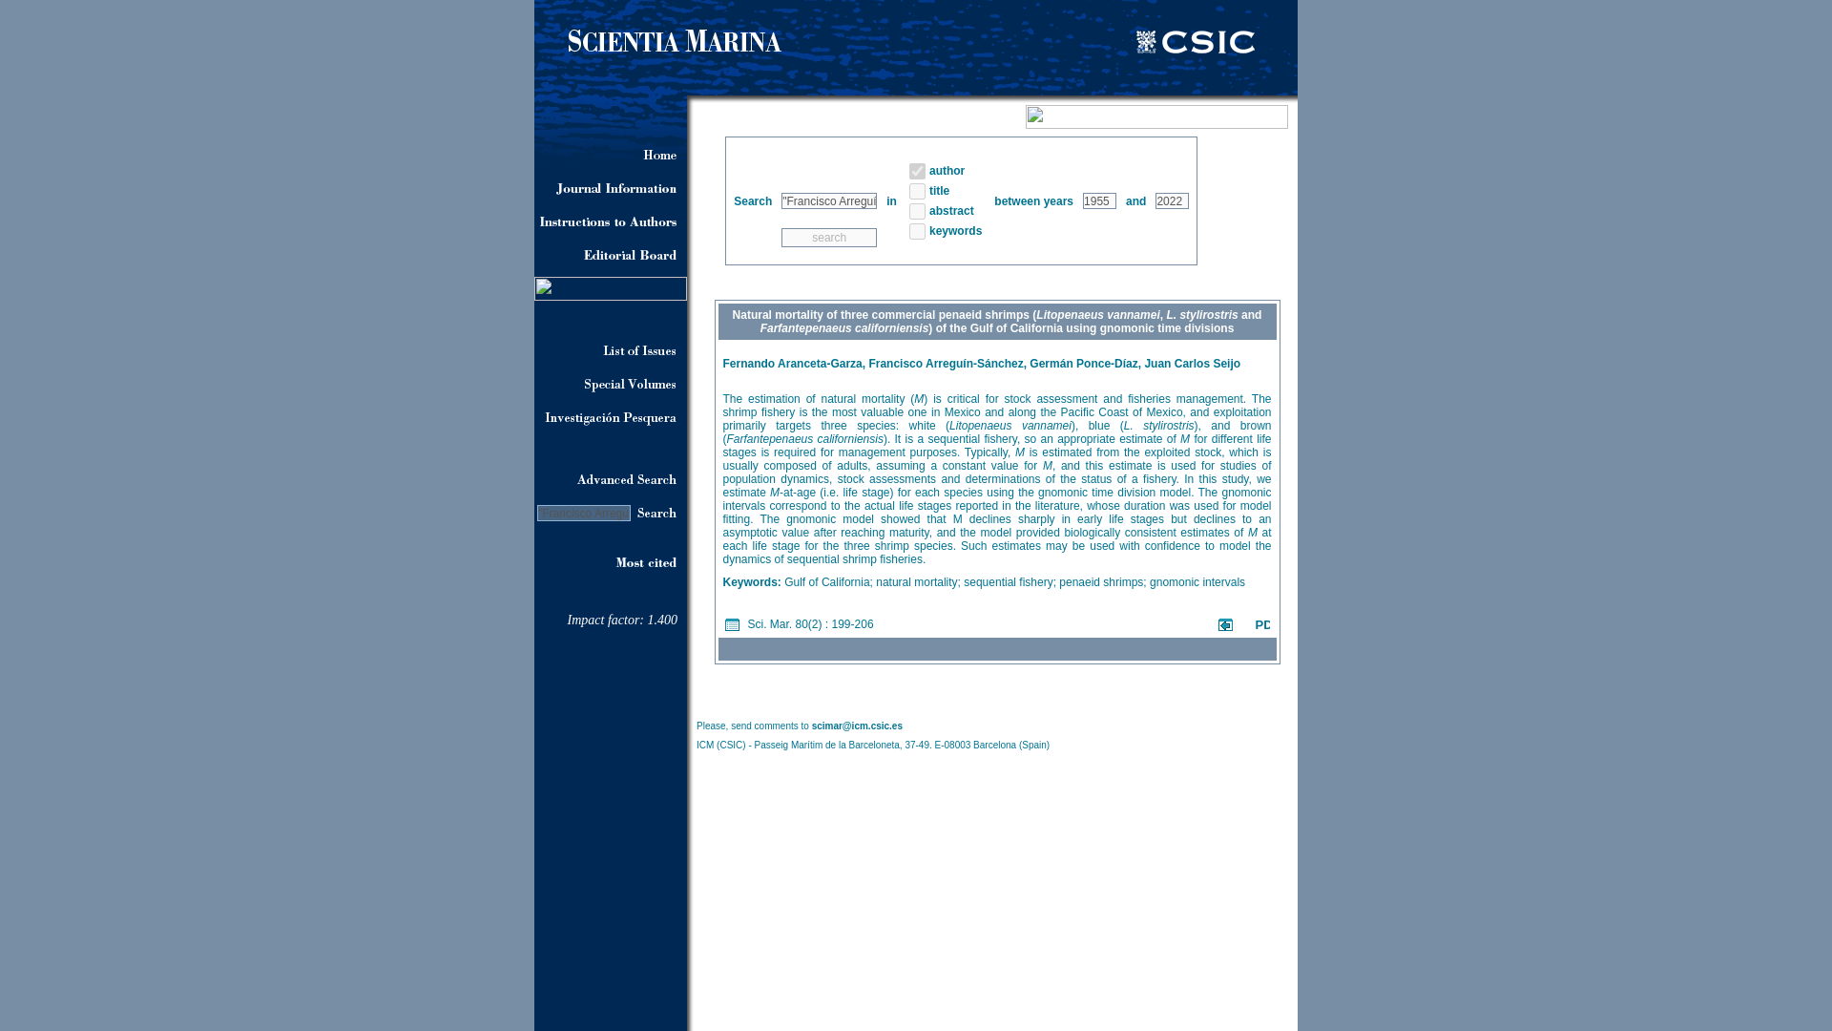 This screenshot has height=1031, width=1832. I want to click on search, so click(829, 237).